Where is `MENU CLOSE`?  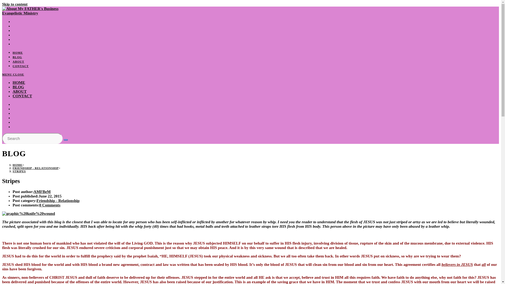
MENU CLOSE is located at coordinates (13, 74).